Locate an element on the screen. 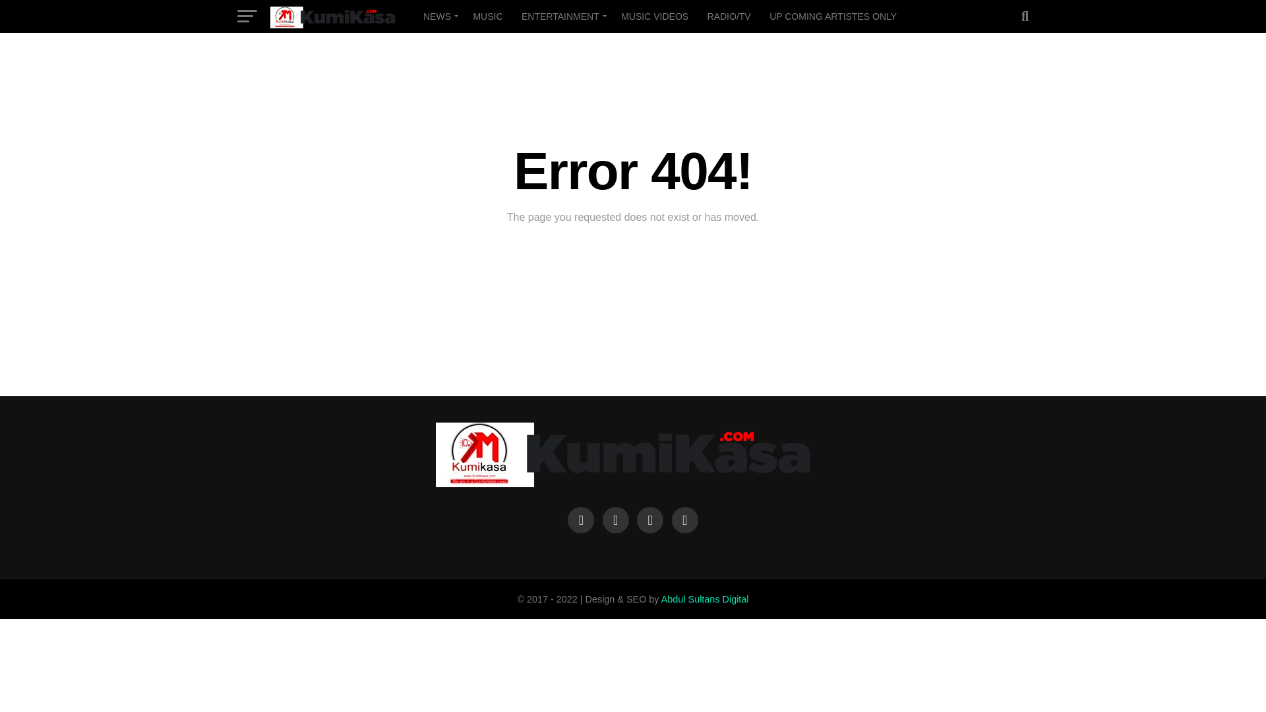  UP COMING ARTISTES ONLY is located at coordinates (833, 16).